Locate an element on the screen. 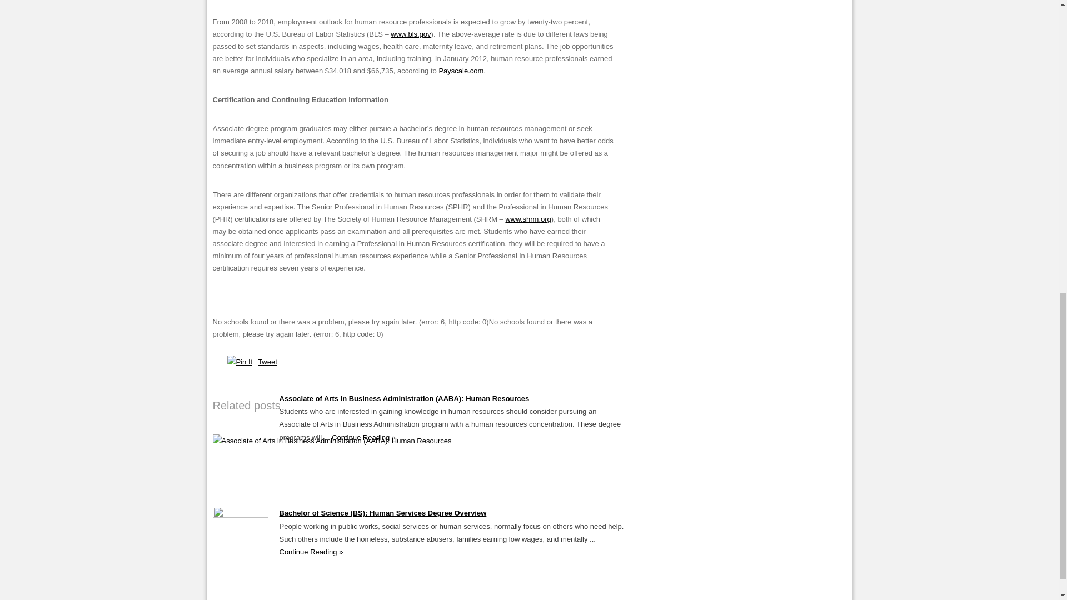 The image size is (1067, 600). Tweet is located at coordinates (268, 361).